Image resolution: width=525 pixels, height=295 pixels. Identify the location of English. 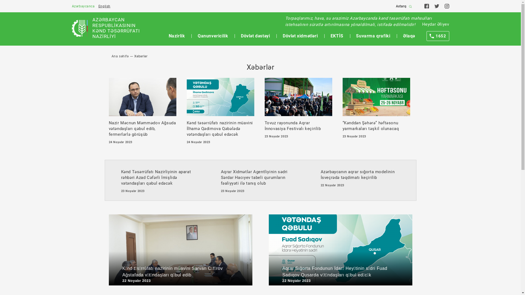
(104, 6).